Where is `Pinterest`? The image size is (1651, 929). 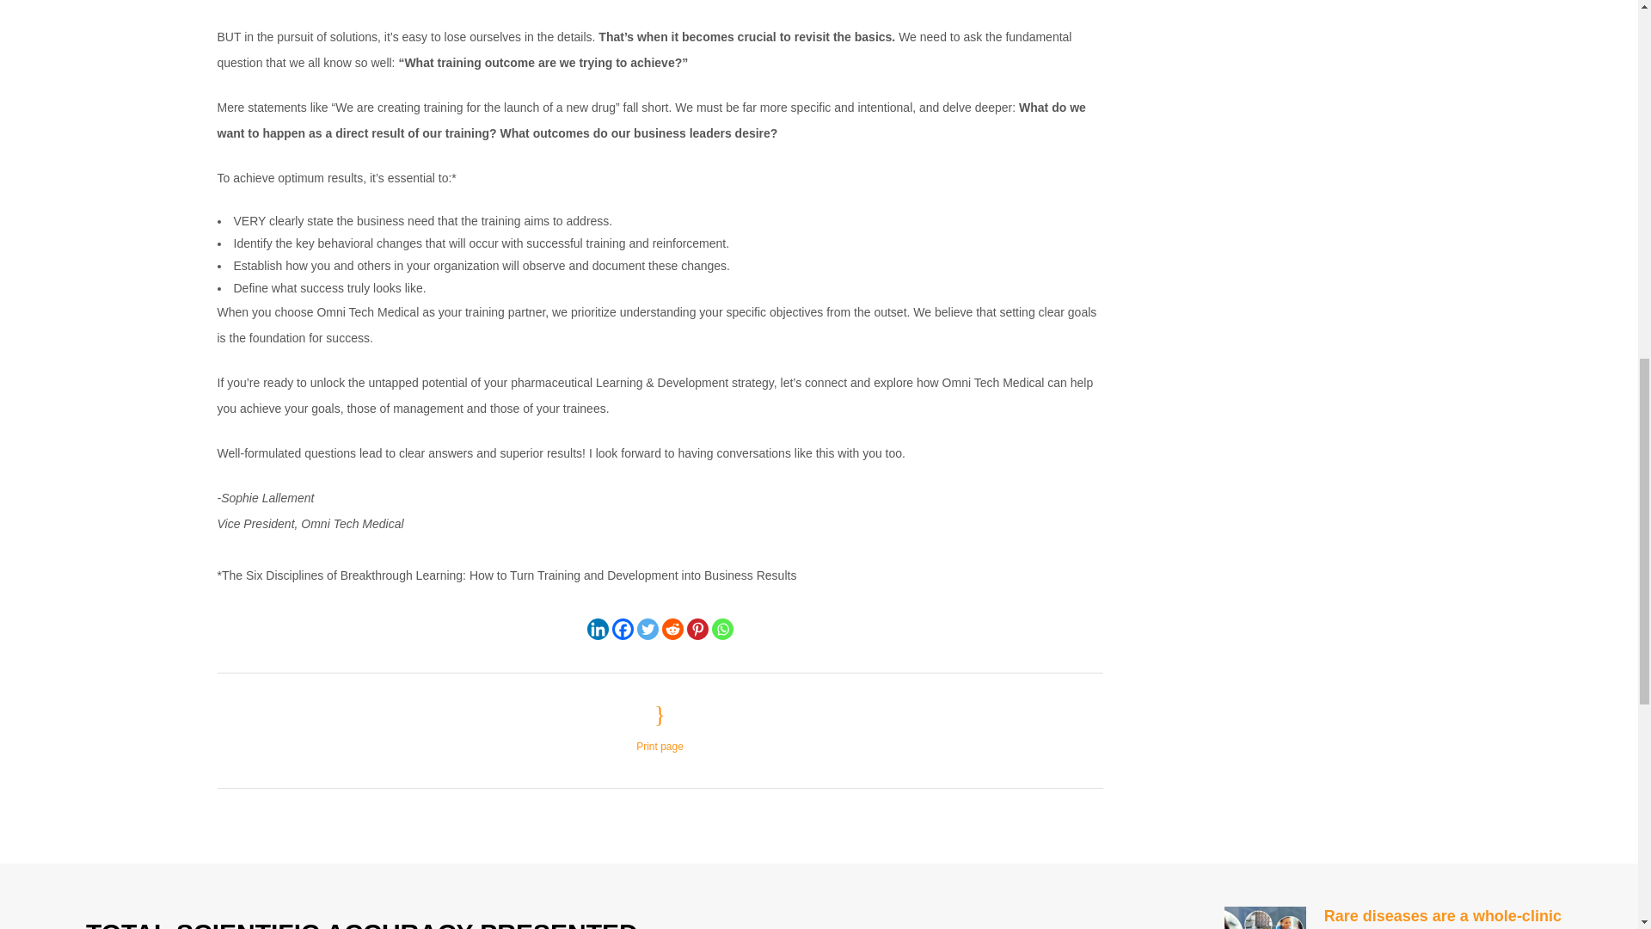
Pinterest is located at coordinates (697, 630).